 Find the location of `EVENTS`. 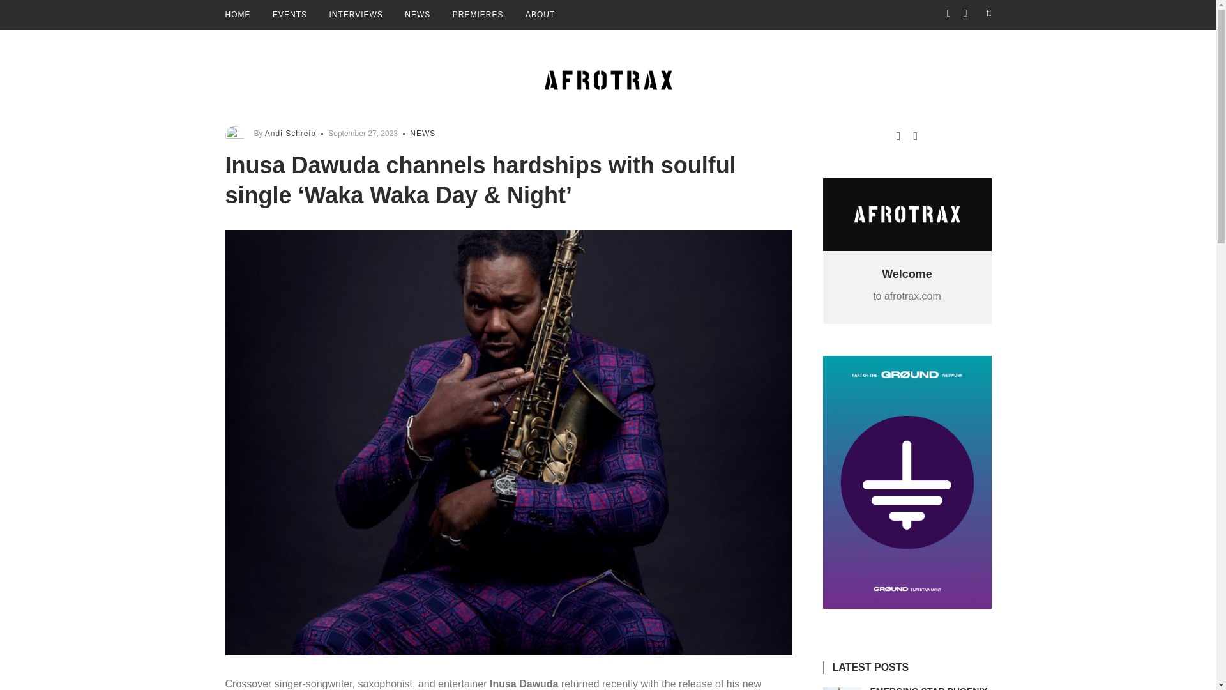

EVENTS is located at coordinates (290, 15).